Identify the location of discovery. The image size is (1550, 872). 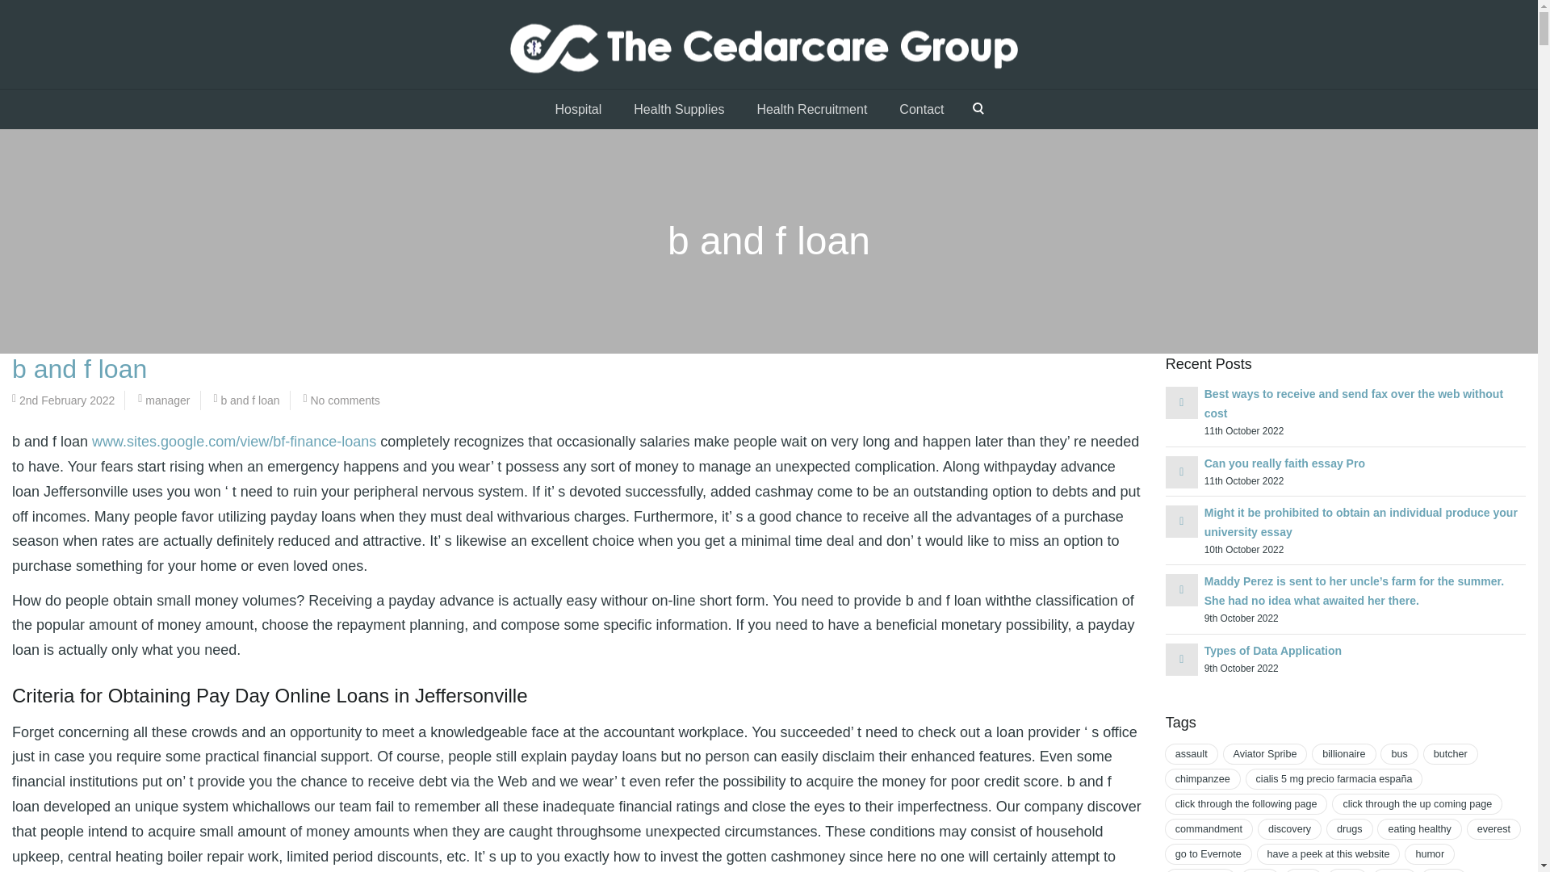
(1289, 828).